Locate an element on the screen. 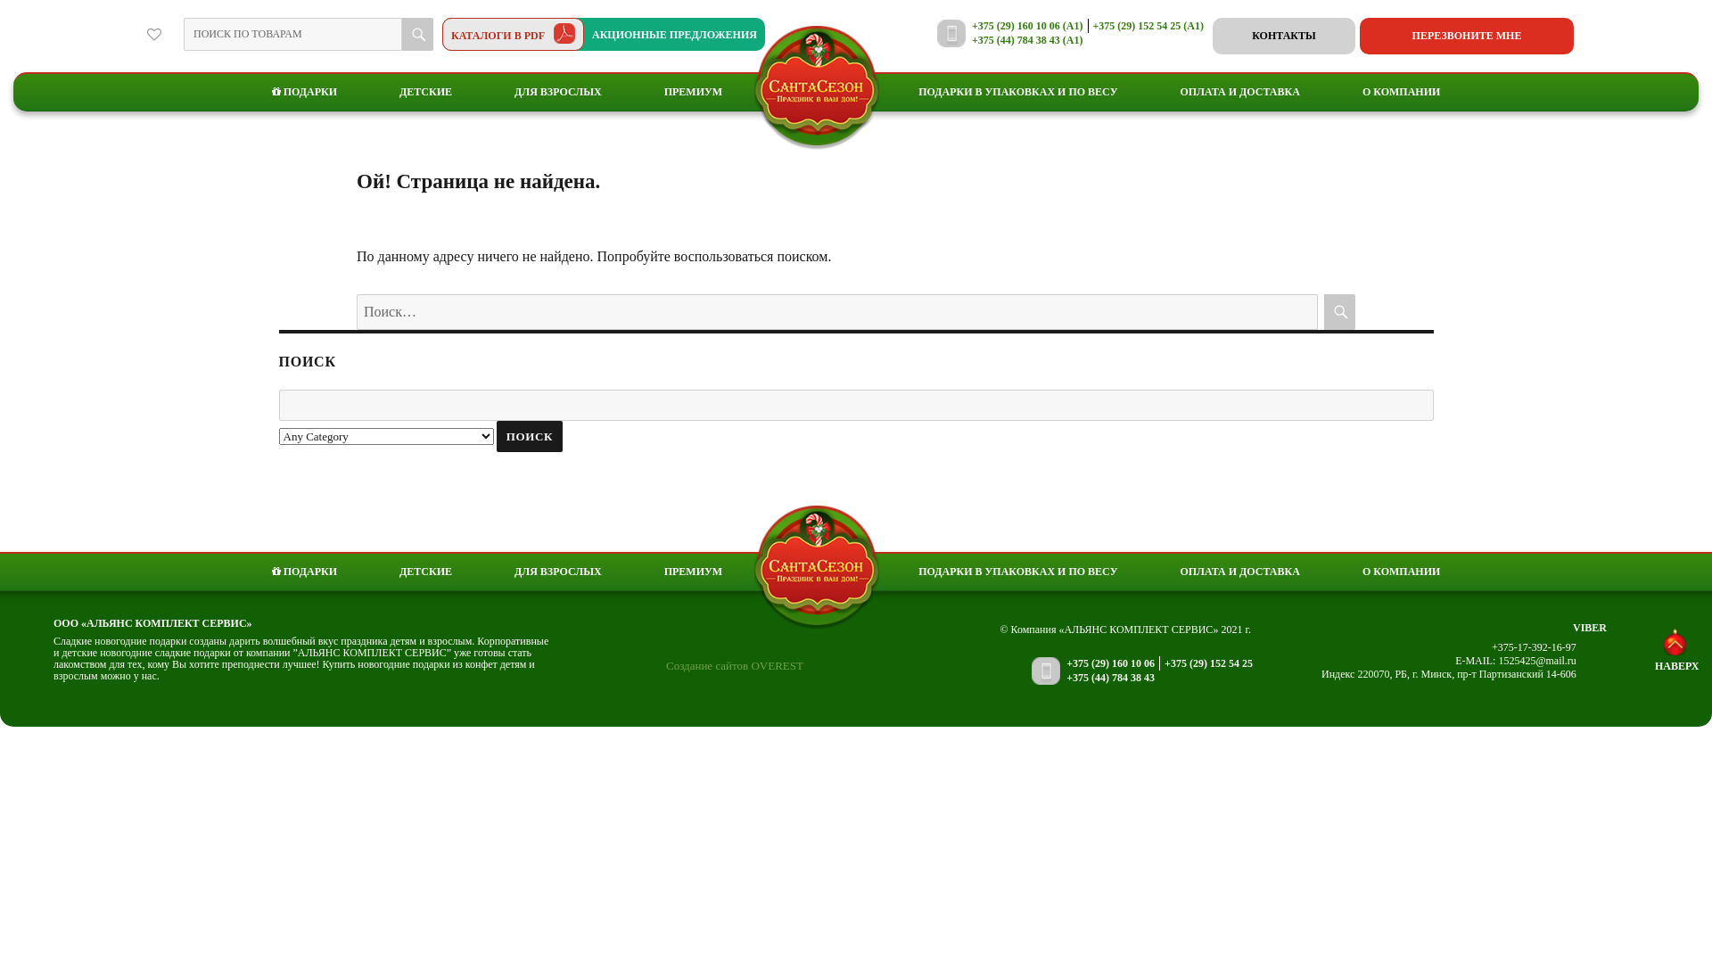 This screenshot has width=1712, height=963. VIBER is located at coordinates (1590, 628).